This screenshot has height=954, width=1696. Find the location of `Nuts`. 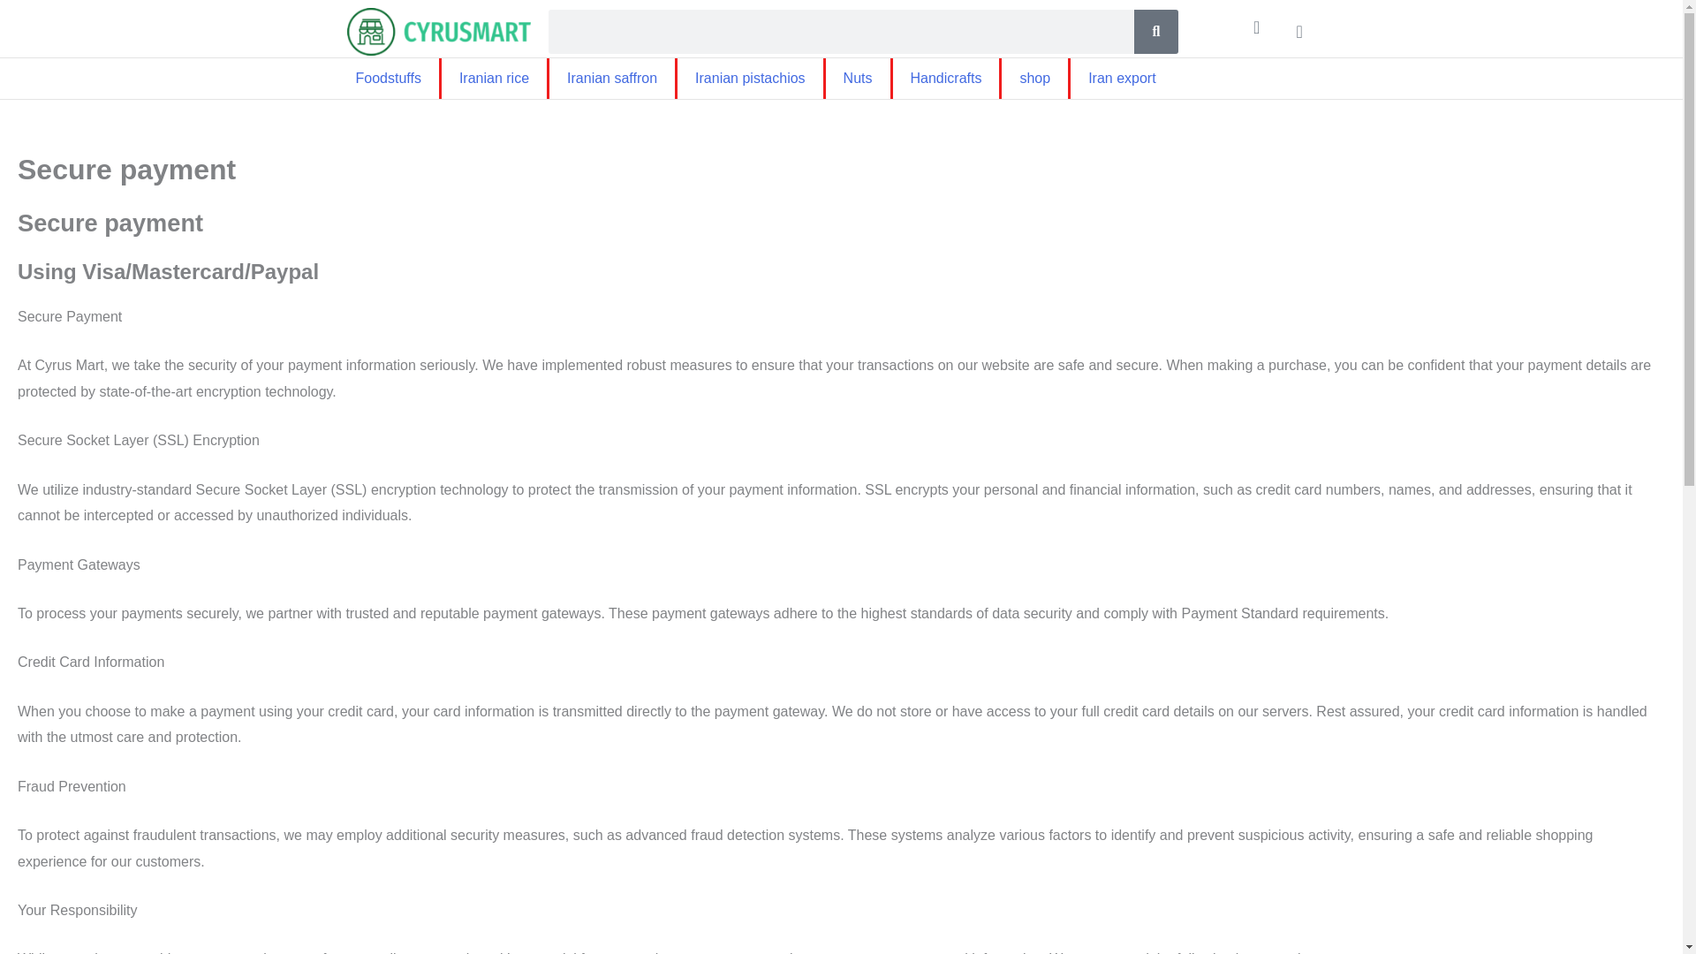

Nuts is located at coordinates (859, 78).